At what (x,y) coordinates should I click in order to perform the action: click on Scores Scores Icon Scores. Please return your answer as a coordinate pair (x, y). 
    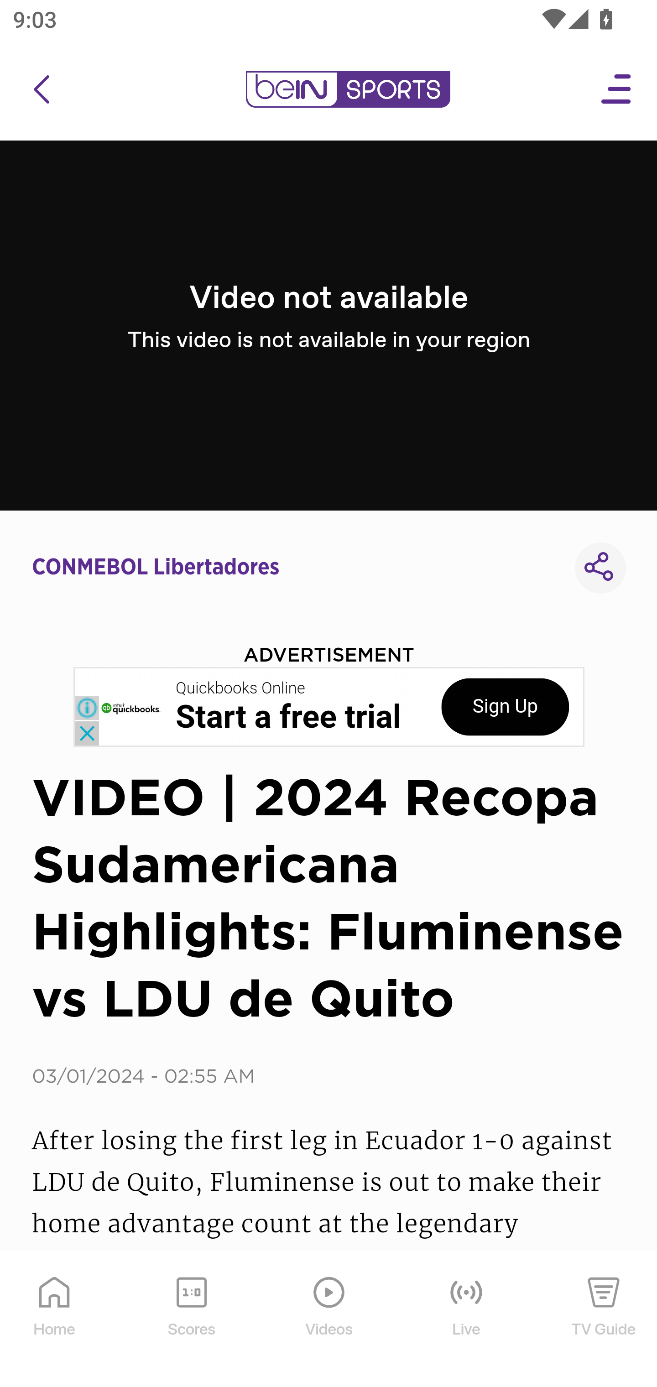
    Looking at the image, I should click on (191, 1319).